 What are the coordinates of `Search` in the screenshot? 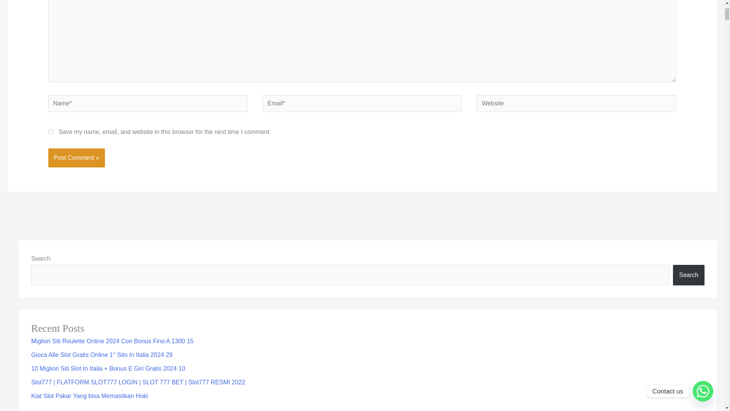 It's located at (689, 275).